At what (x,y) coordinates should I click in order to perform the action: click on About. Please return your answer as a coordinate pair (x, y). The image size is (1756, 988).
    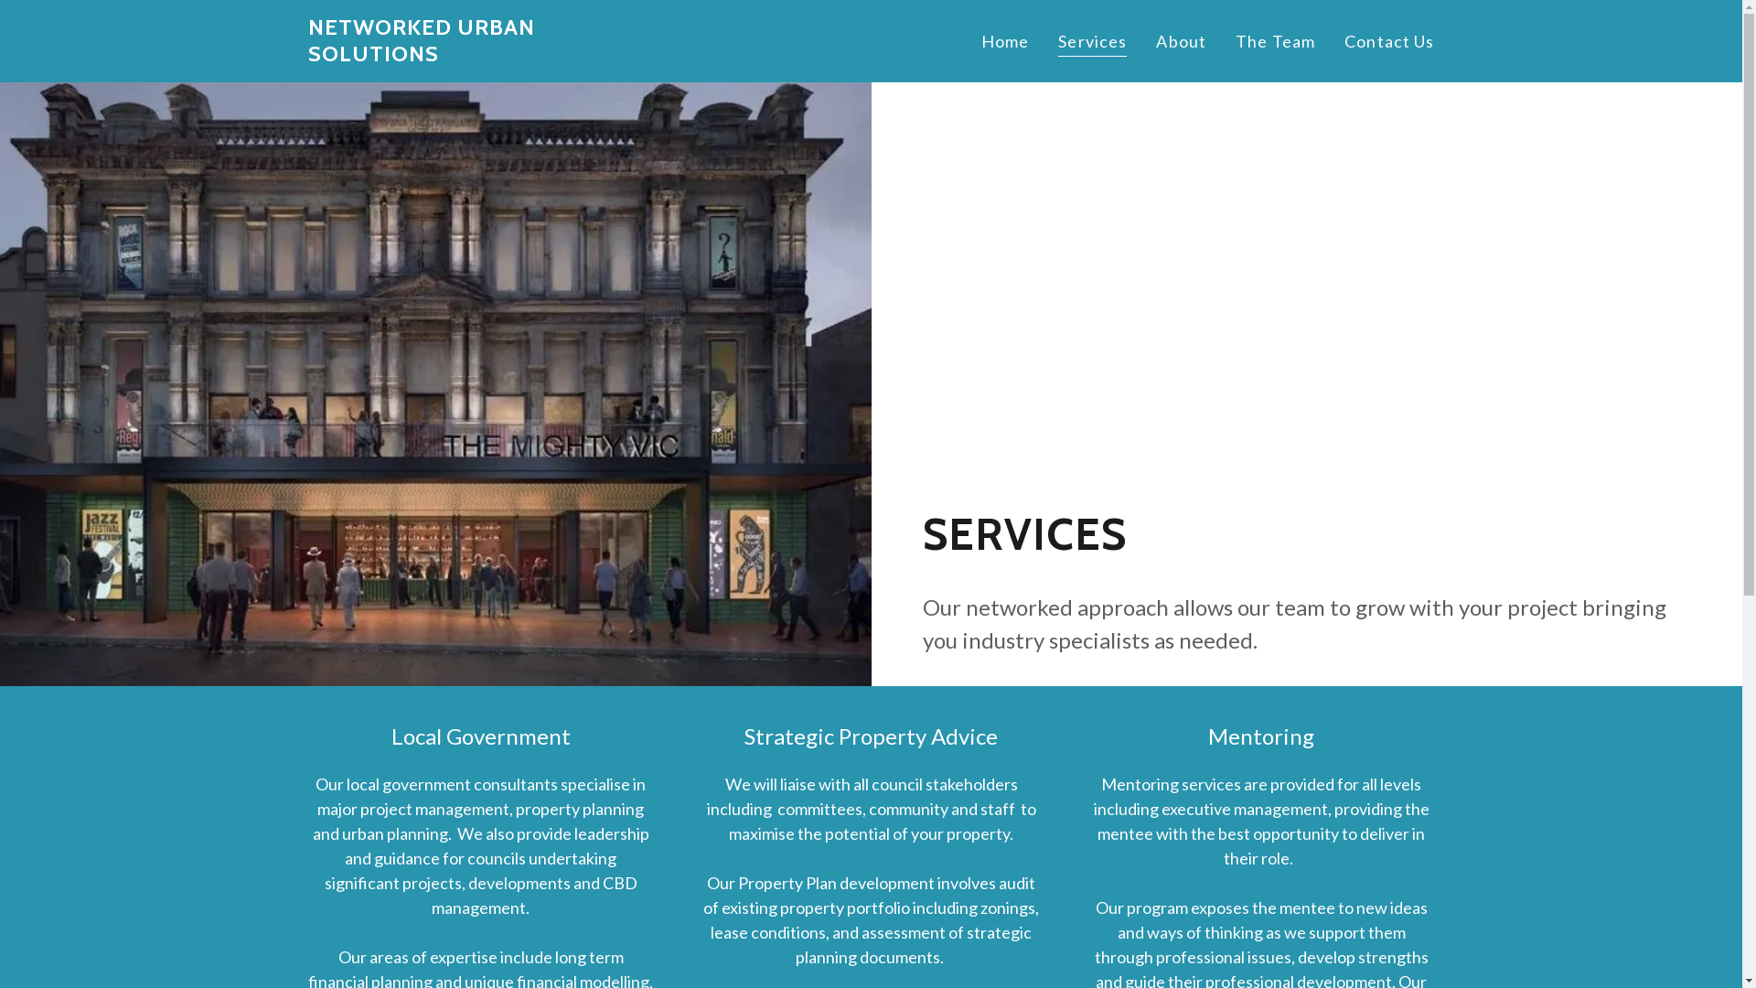
    Looking at the image, I should click on (1182, 41).